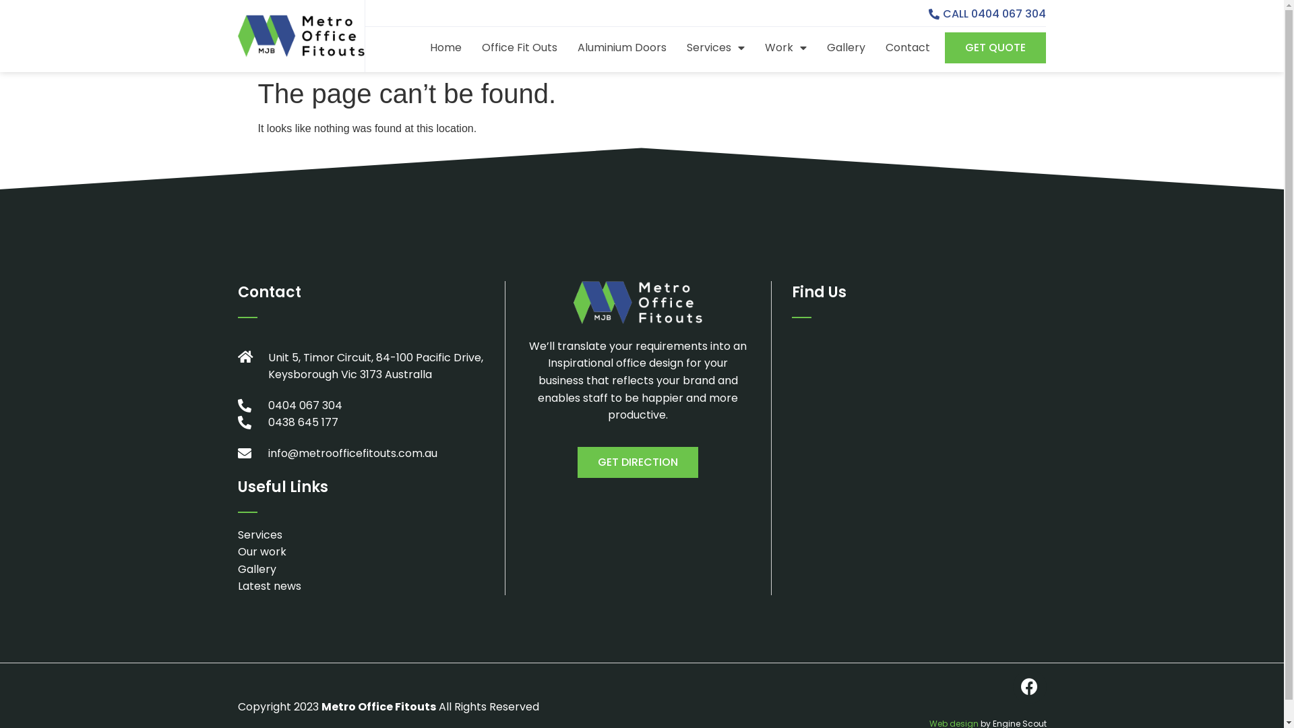 Image resolution: width=1294 pixels, height=728 pixels. What do you see at coordinates (716, 48) in the screenshot?
I see `Services` at bounding box center [716, 48].